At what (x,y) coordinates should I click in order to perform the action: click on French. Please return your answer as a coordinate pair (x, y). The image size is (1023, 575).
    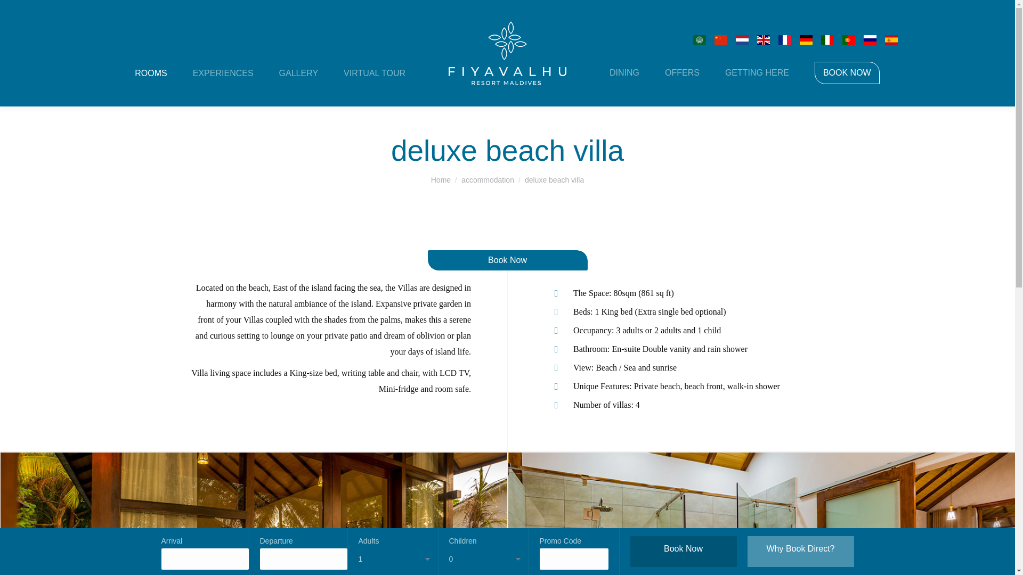
    Looking at the image, I should click on (784, 39).